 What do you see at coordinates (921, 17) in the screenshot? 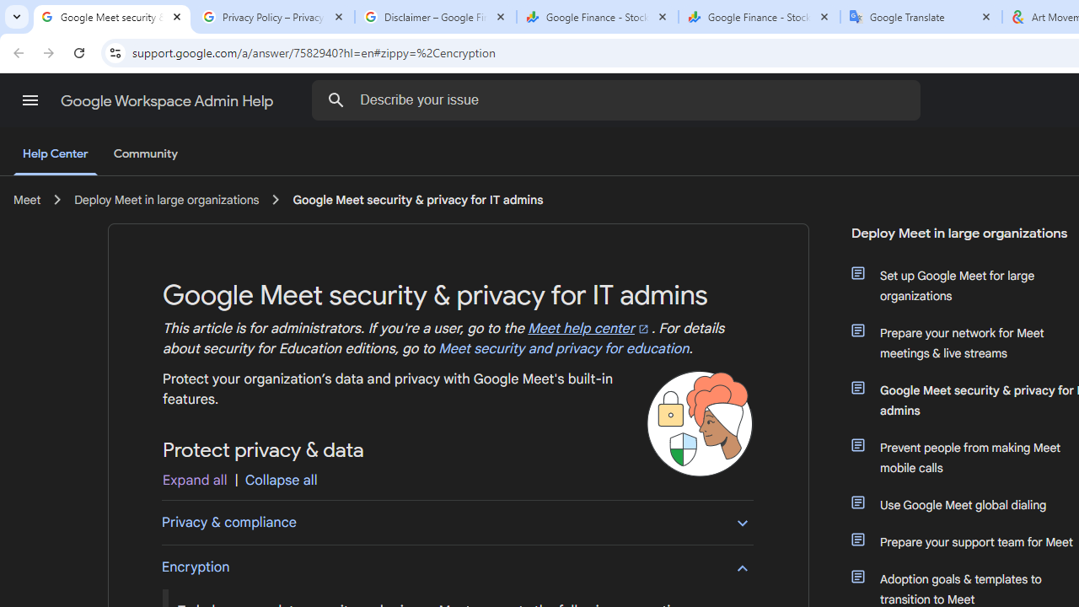
I see `Google Translate` at bounding box center [921, 17].